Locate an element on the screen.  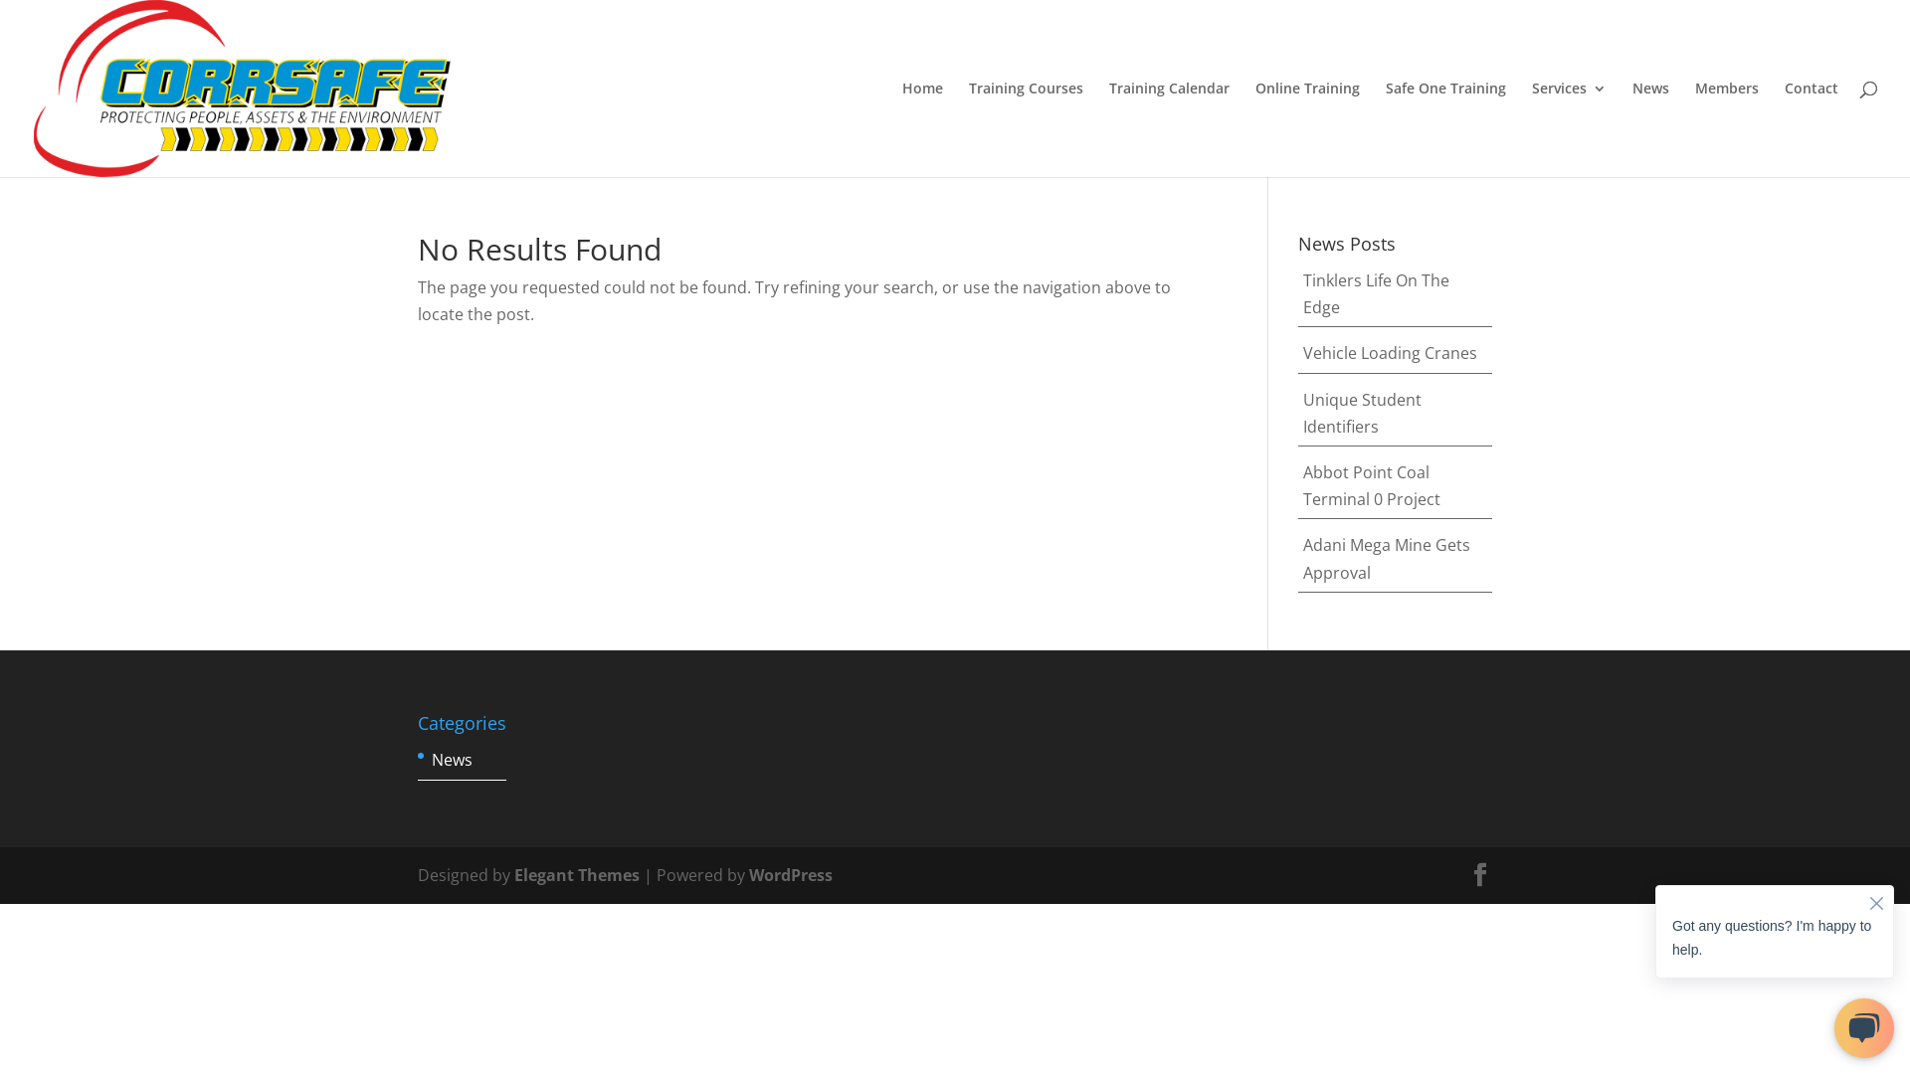
Training Calendar is located at coordinates (1170, 129).